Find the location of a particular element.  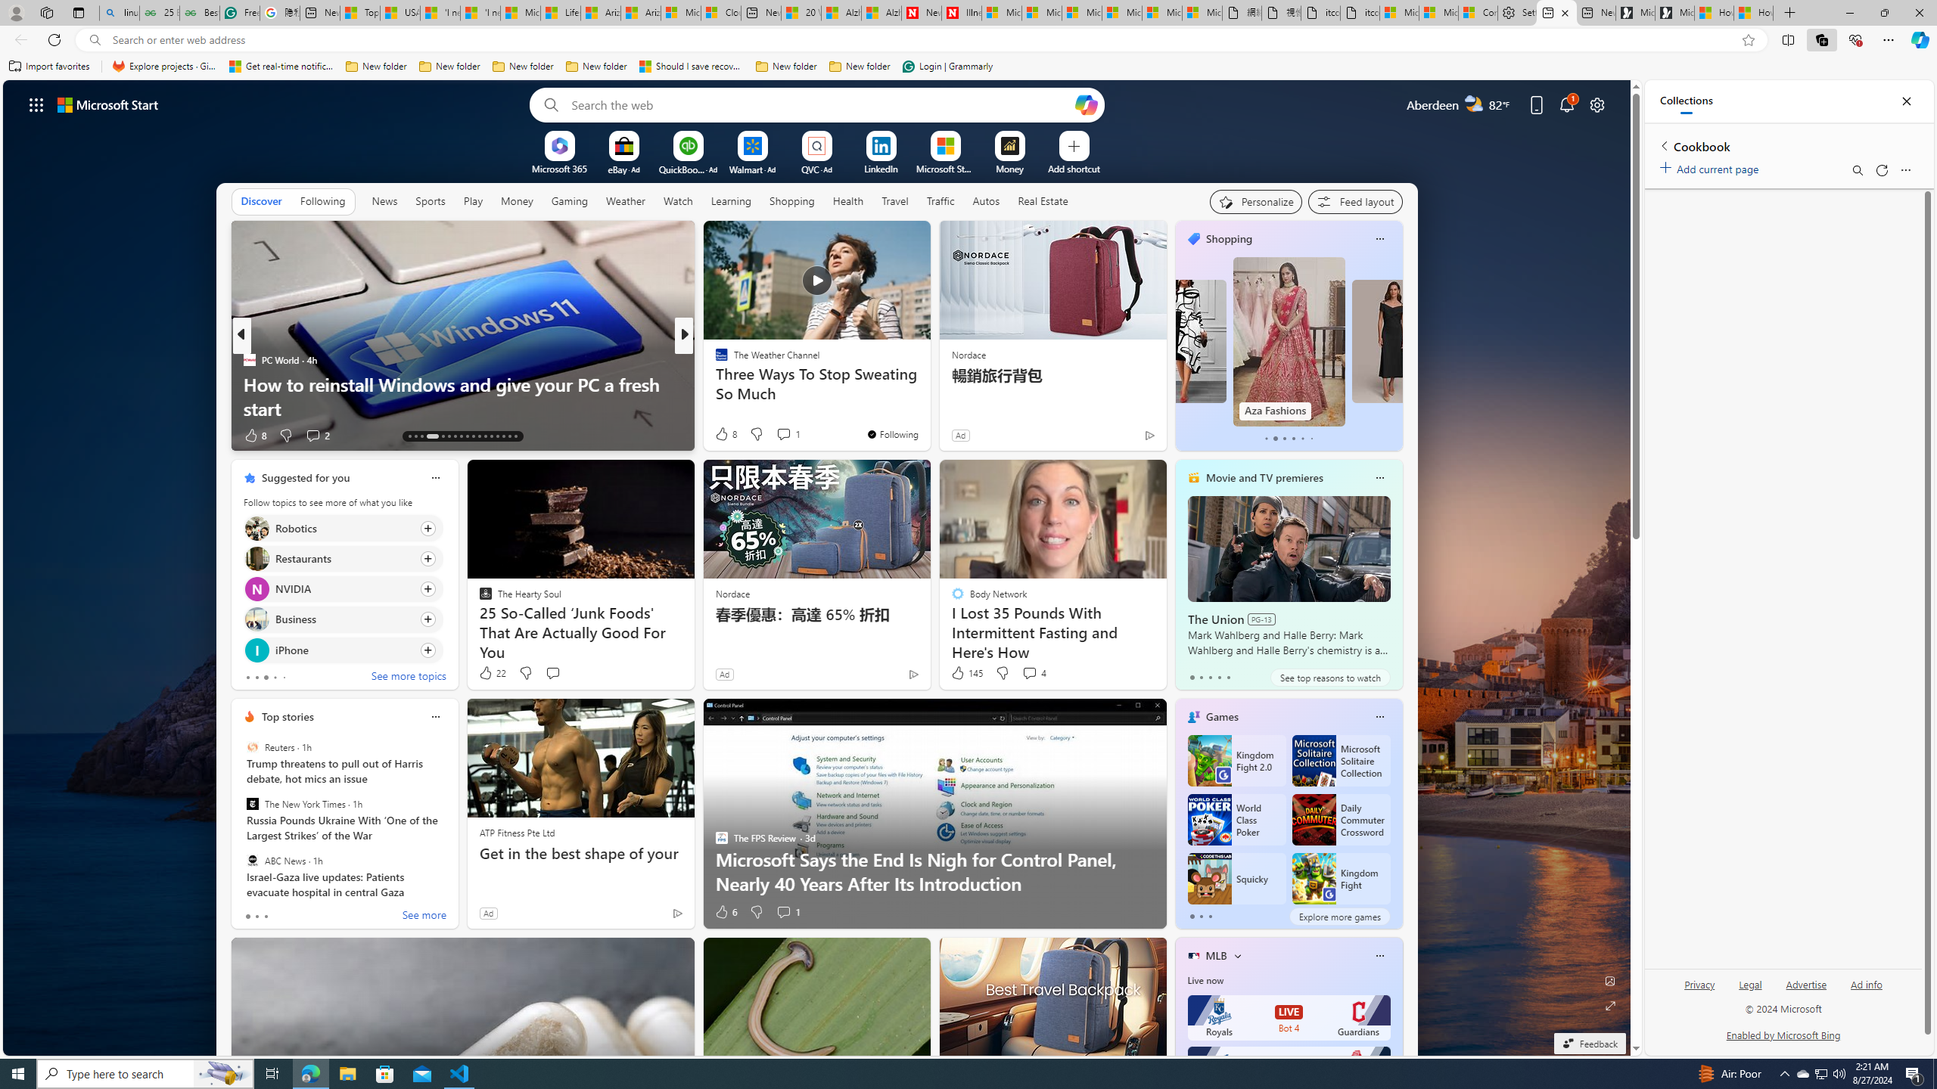

View comments 319 Comment is located at coordinates (784, 435).